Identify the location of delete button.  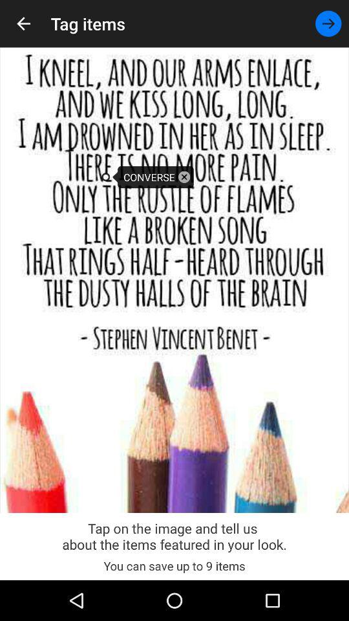
(184, 177).